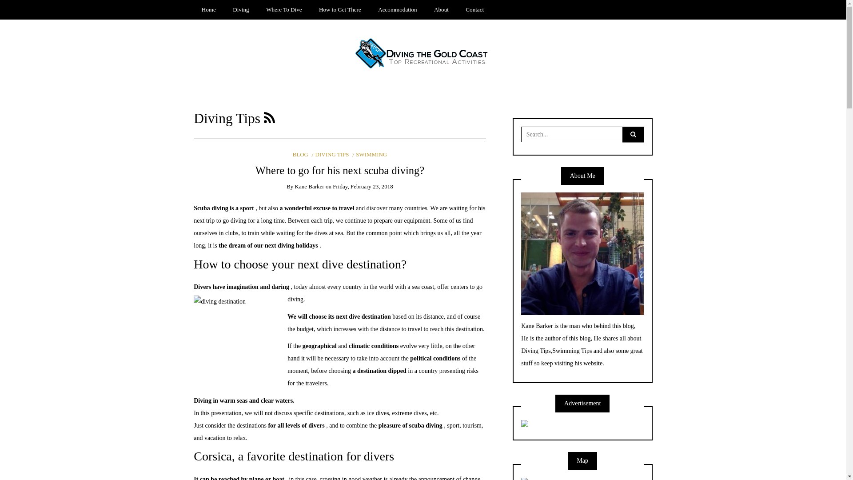  What do you see at coordinates (363, 187) in the screenshot?
I see `Friday, February 23, 2018` at bounding box center [363, 187].